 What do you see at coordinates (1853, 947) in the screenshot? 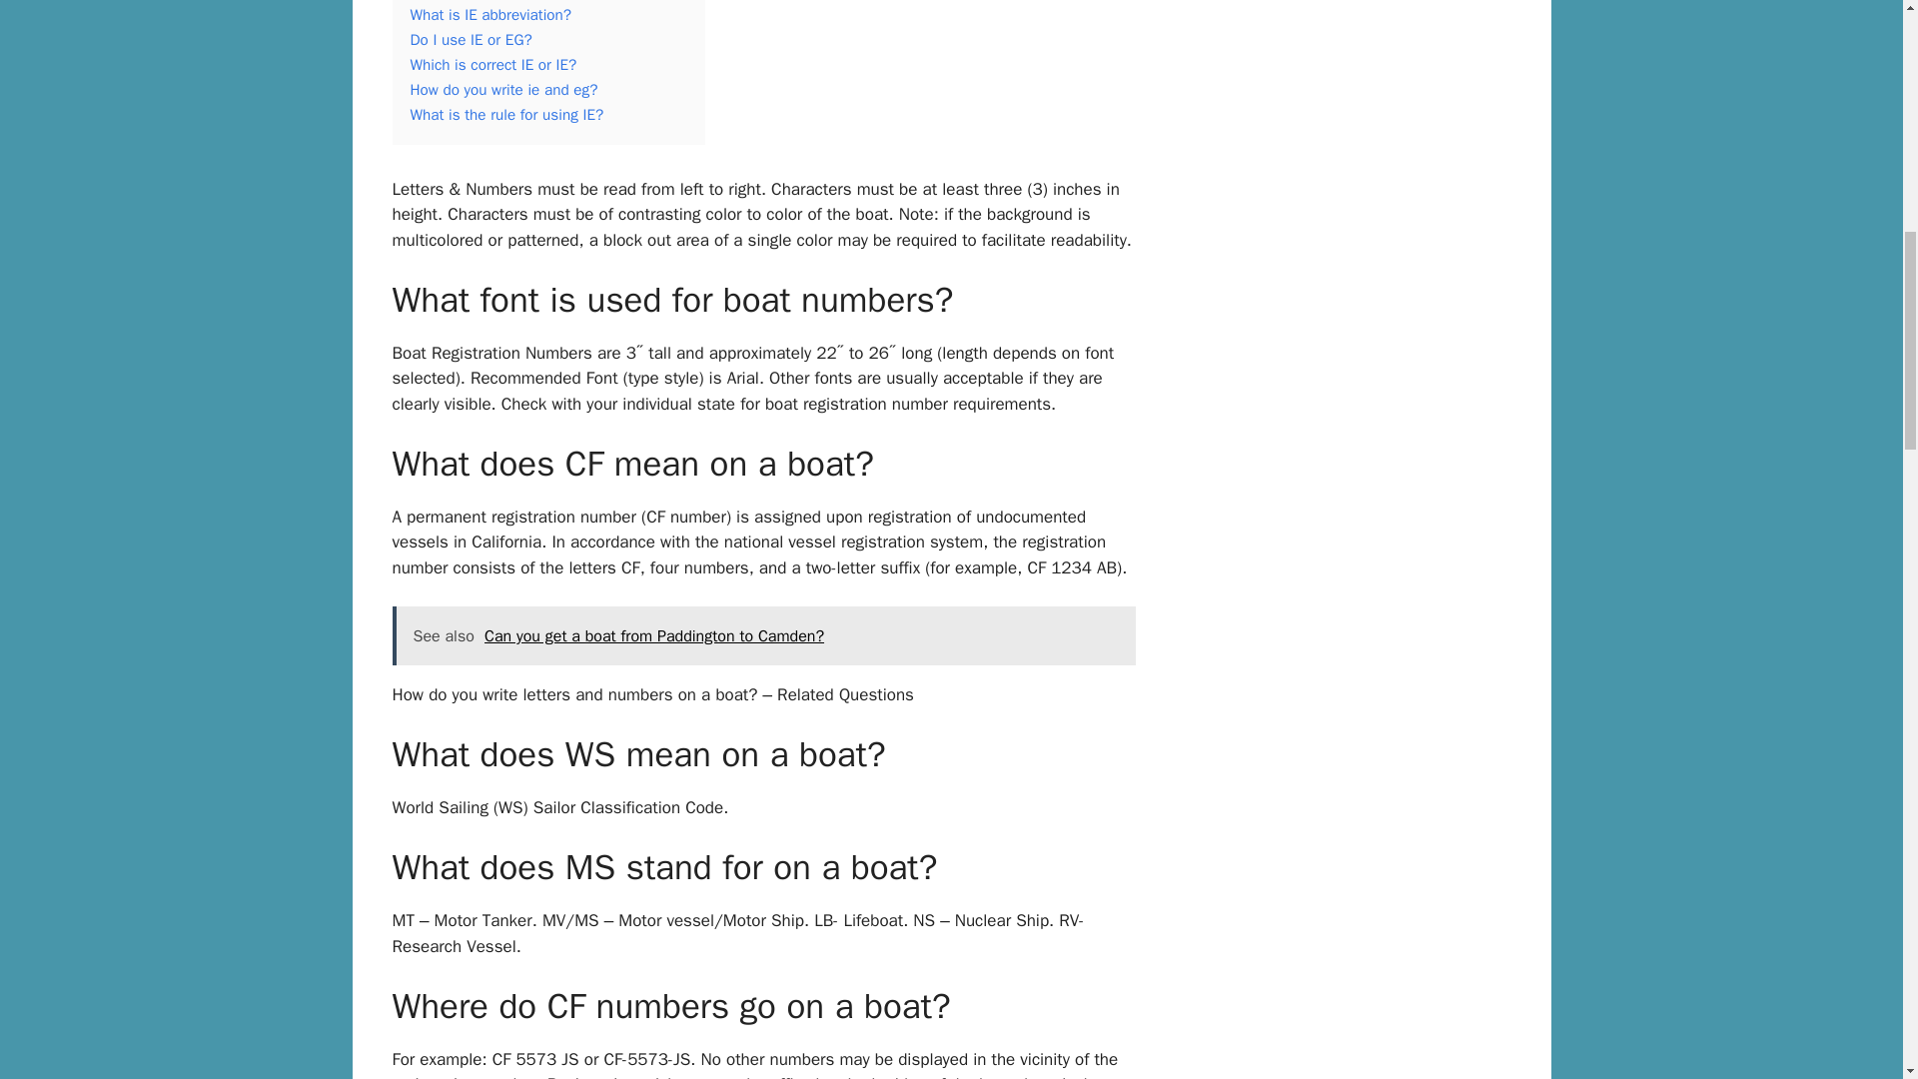
I see `Scroll back to top` at bounding box center [1853, 947].